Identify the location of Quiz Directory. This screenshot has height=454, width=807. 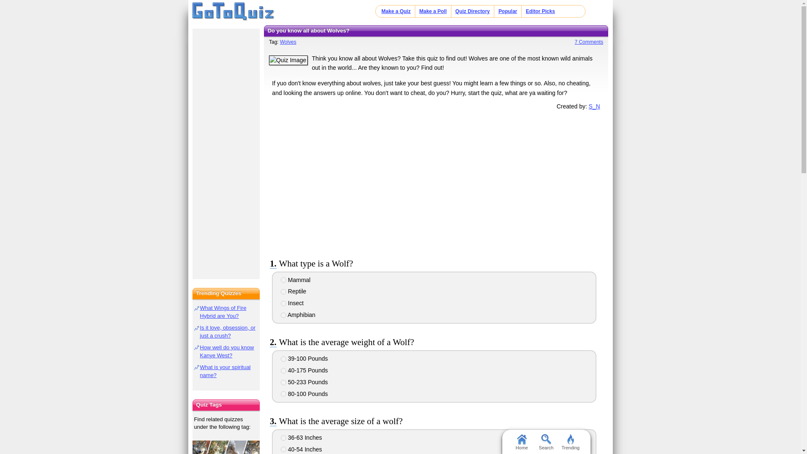
(472, 11).